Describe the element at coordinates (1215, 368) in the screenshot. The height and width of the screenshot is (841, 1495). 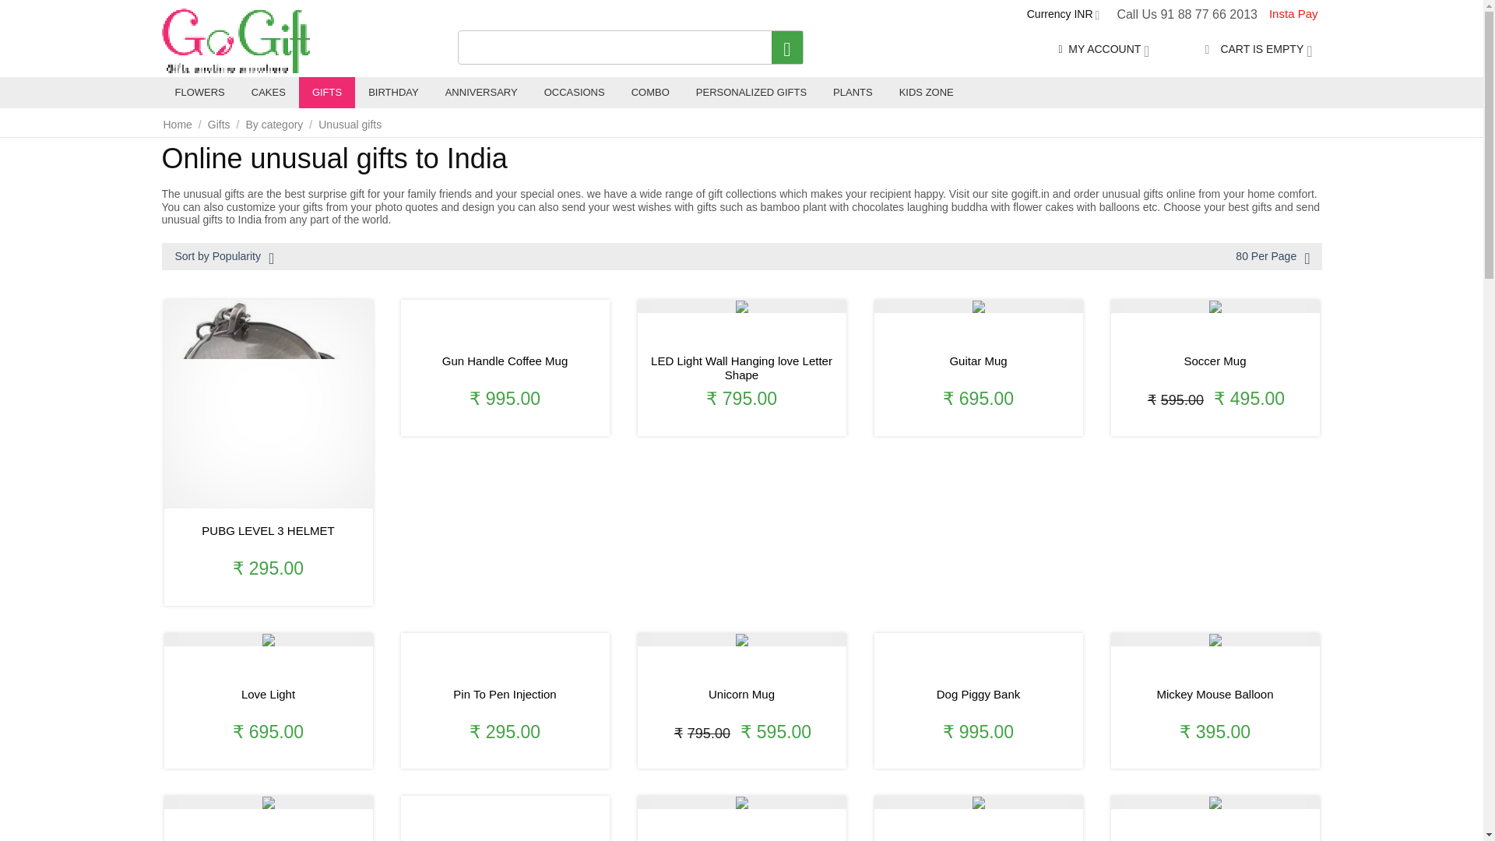
I see `Soccer Mug` at that location.